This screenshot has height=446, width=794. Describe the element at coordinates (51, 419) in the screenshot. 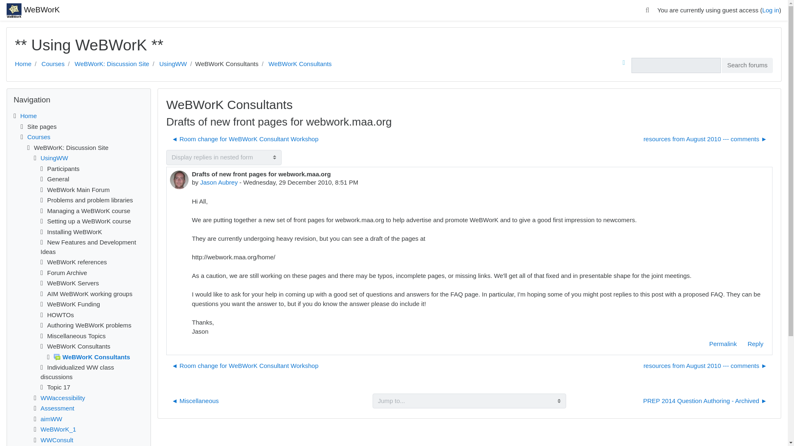

I see `aimWW` at that location.